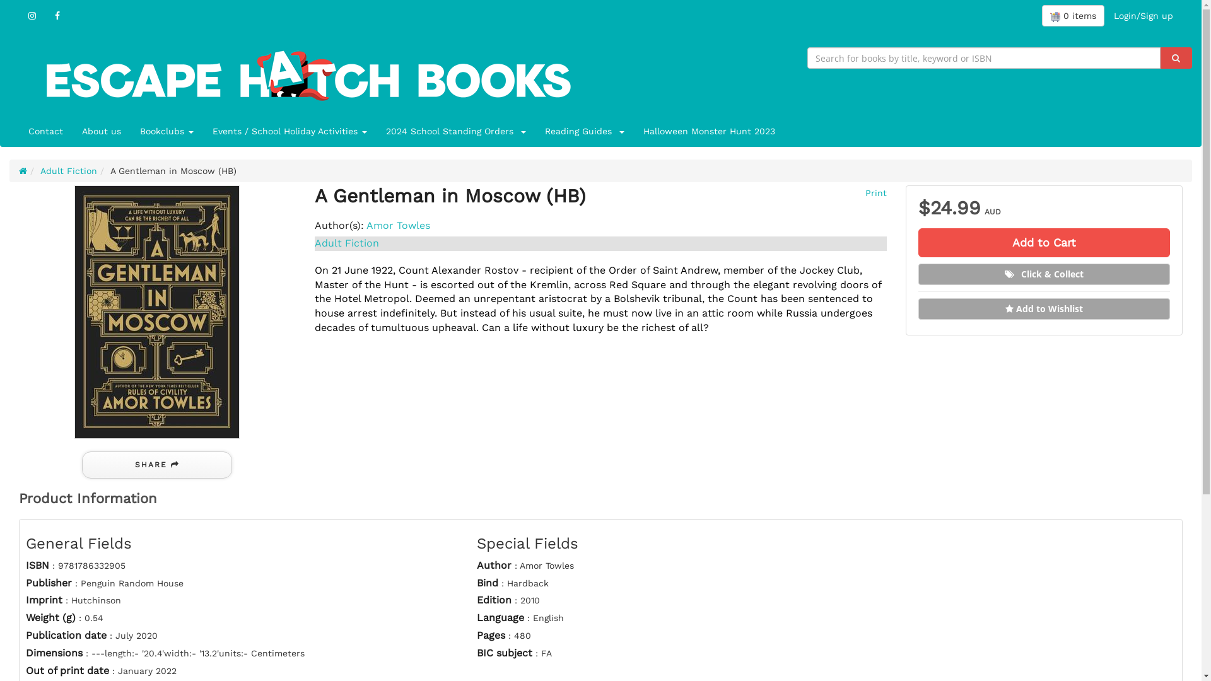 The image size is (1211, 681). I want to click on Adult Fiction, so click(69, 171).